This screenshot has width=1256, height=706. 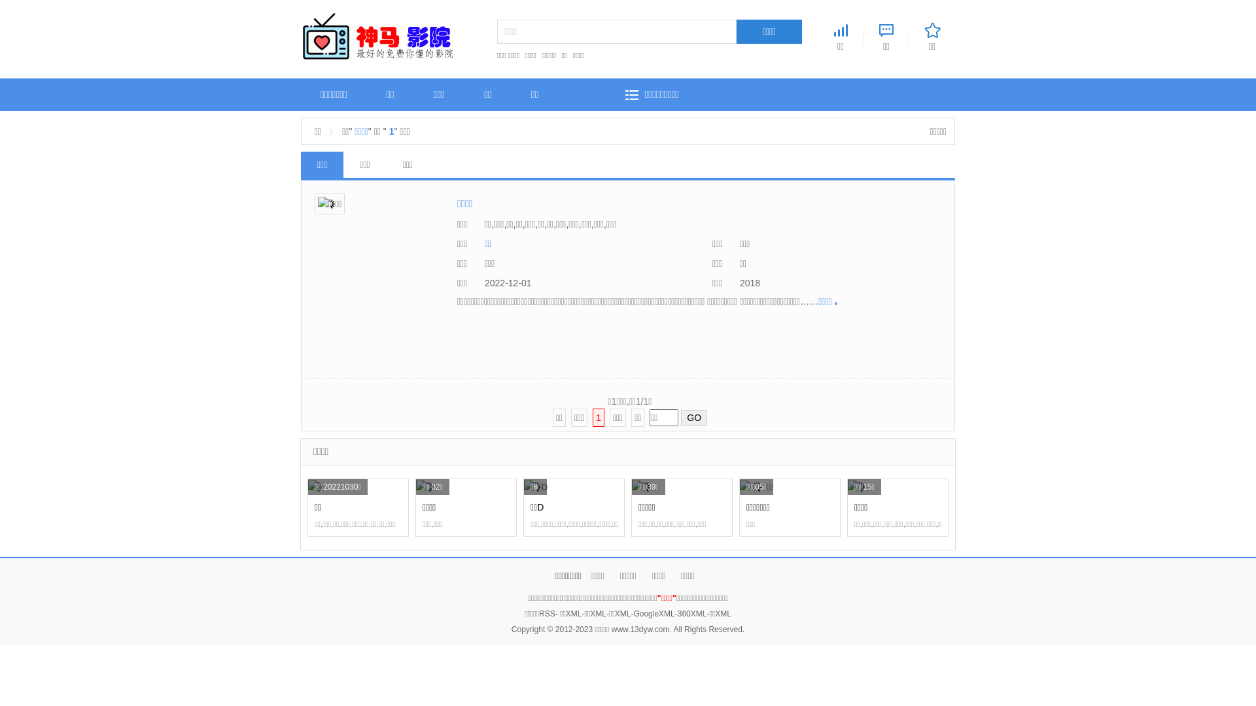 What do you see at coordinates (599, 418) in the screenshot?
I see `1` at bounding box center [599, 418].